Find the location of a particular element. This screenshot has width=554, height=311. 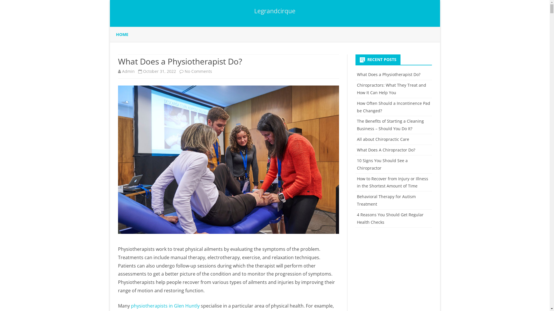

What Does A Chiropractor Do? is located at coordinates (386, 150).